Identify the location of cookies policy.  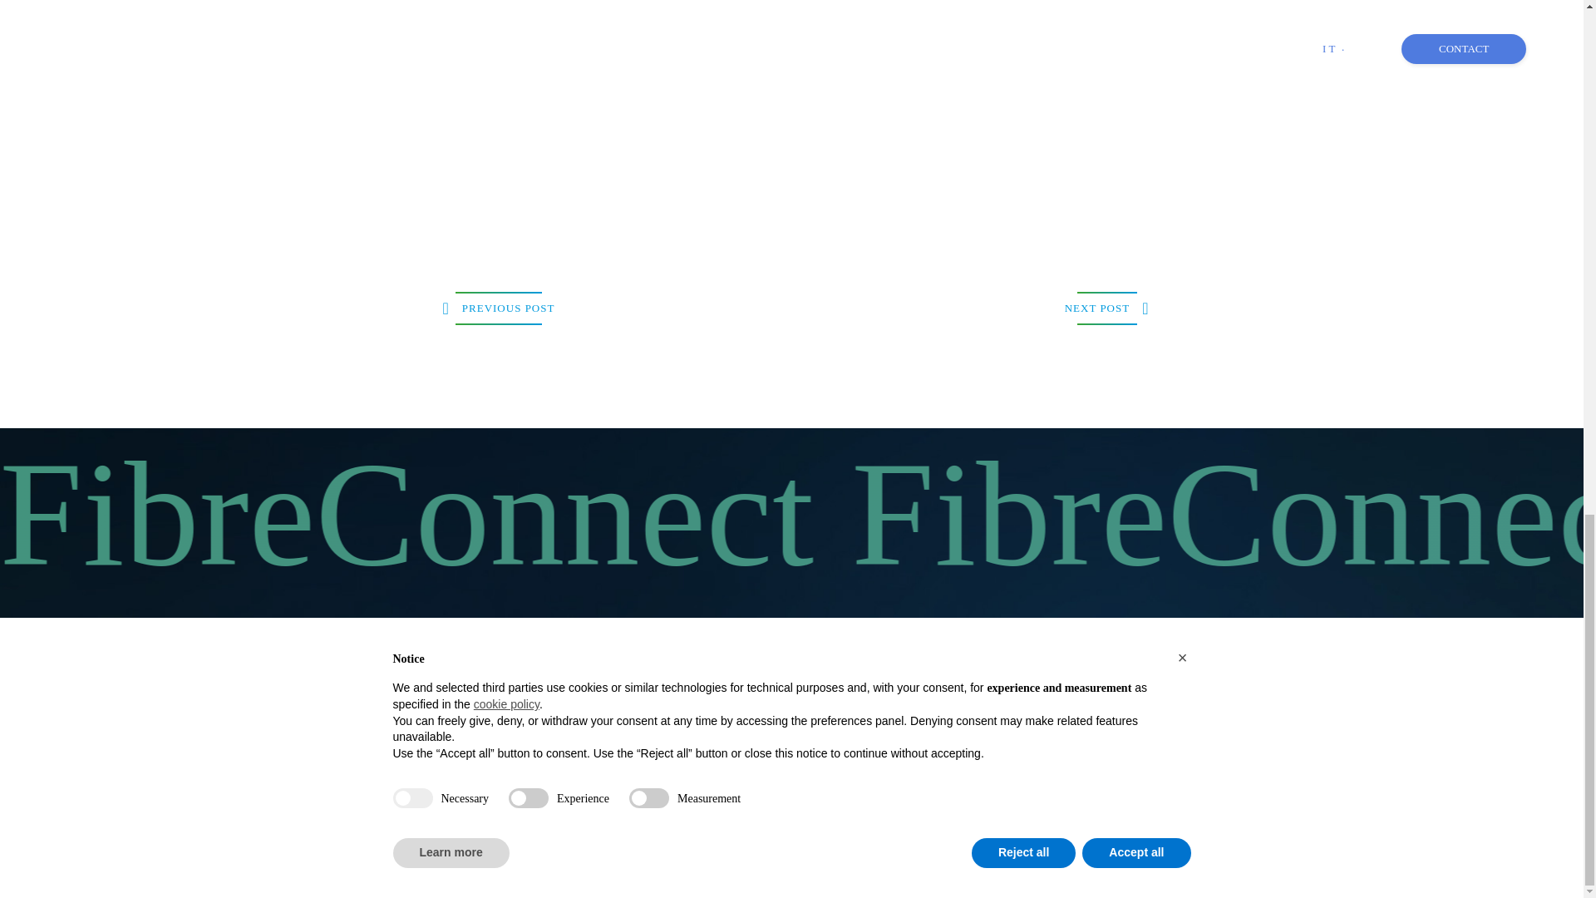
(314, 856).